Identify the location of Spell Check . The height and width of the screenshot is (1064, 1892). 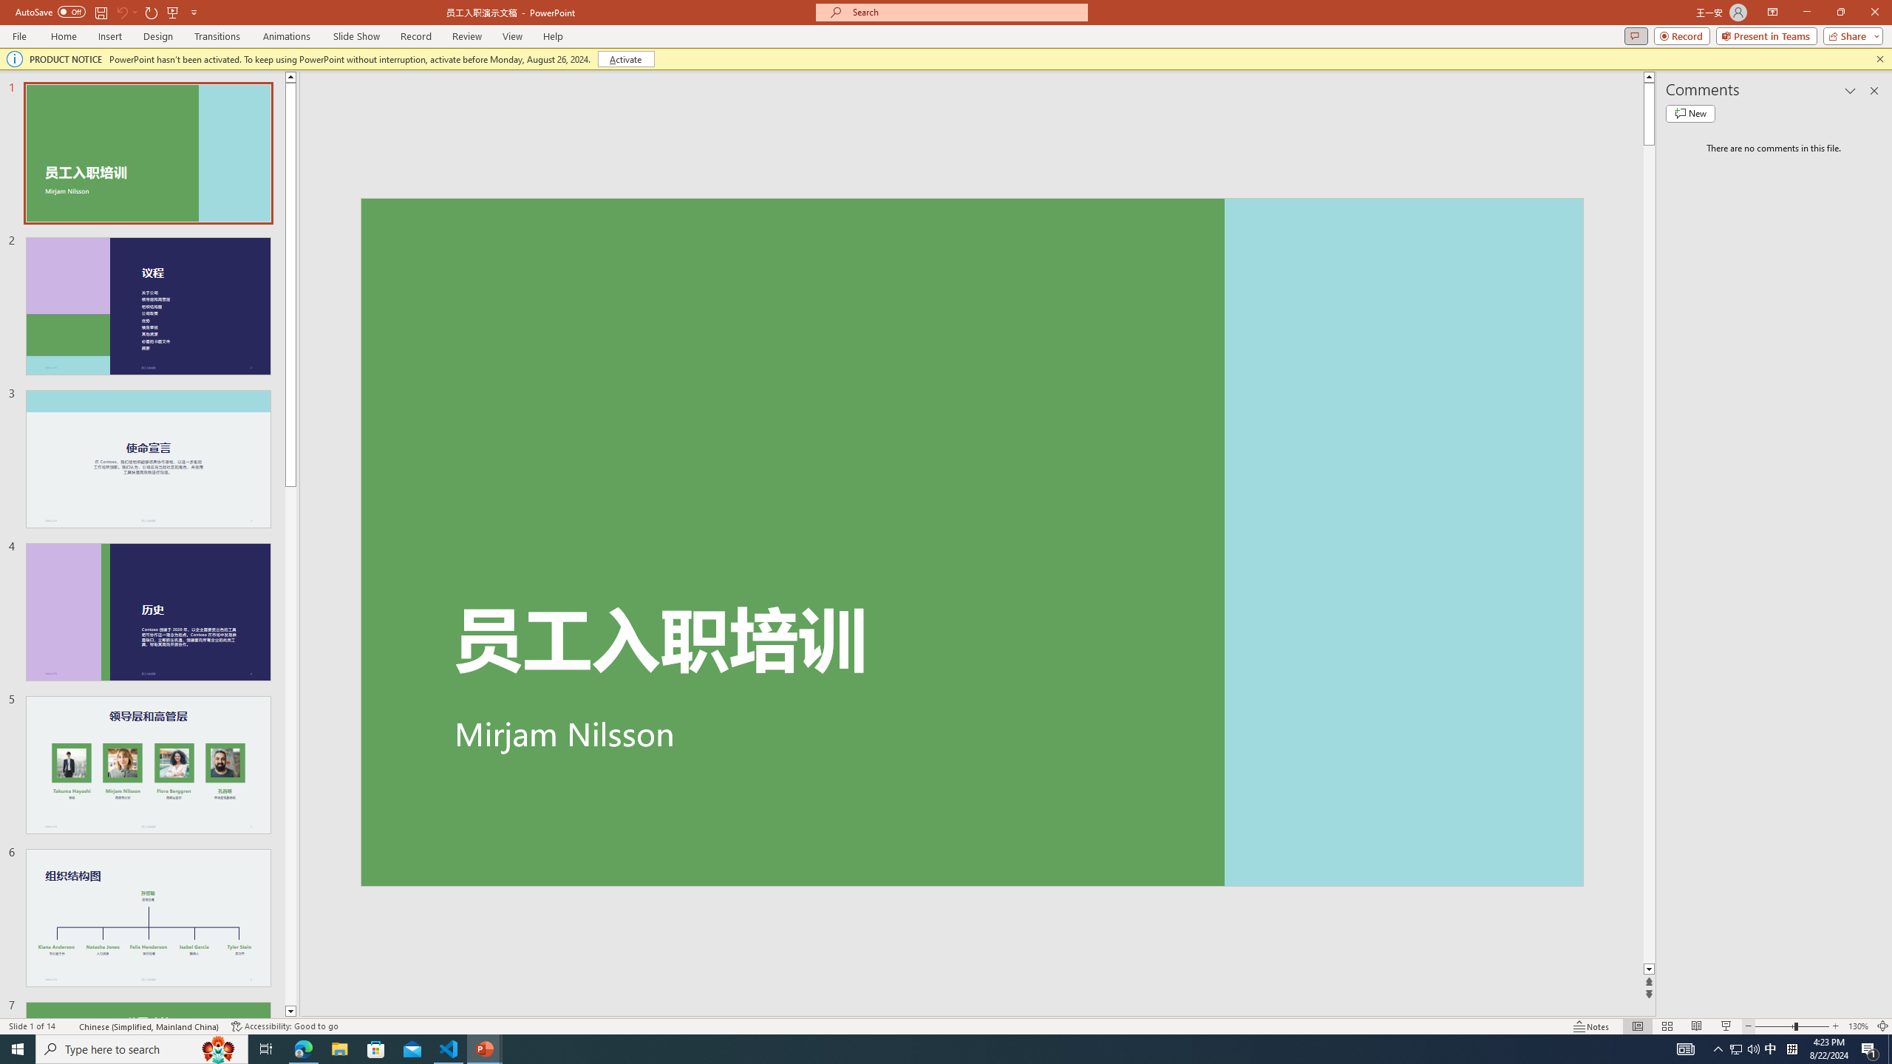
(69, 1026).